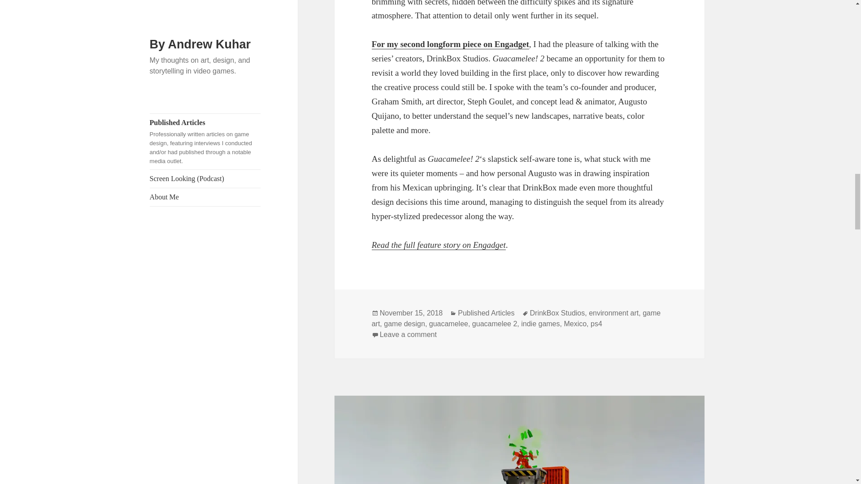 Image resolution: width=861 pixels, height=484 pixels. What do you see at coordinates (450, 44) in the screenshot?
I see `For my second longform piece on Engadget` at bounding box center [450, 44].